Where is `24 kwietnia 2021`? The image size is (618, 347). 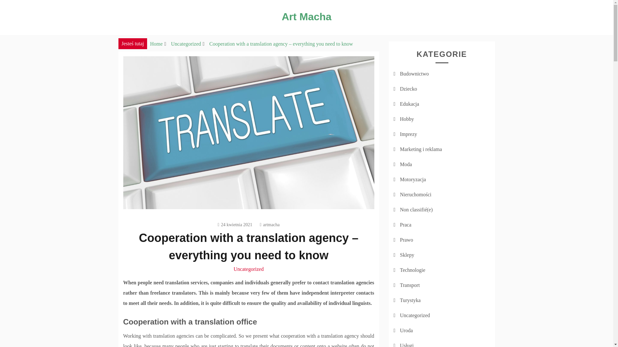 24 kwietnia 2021 is located at coordinates (235, 225).